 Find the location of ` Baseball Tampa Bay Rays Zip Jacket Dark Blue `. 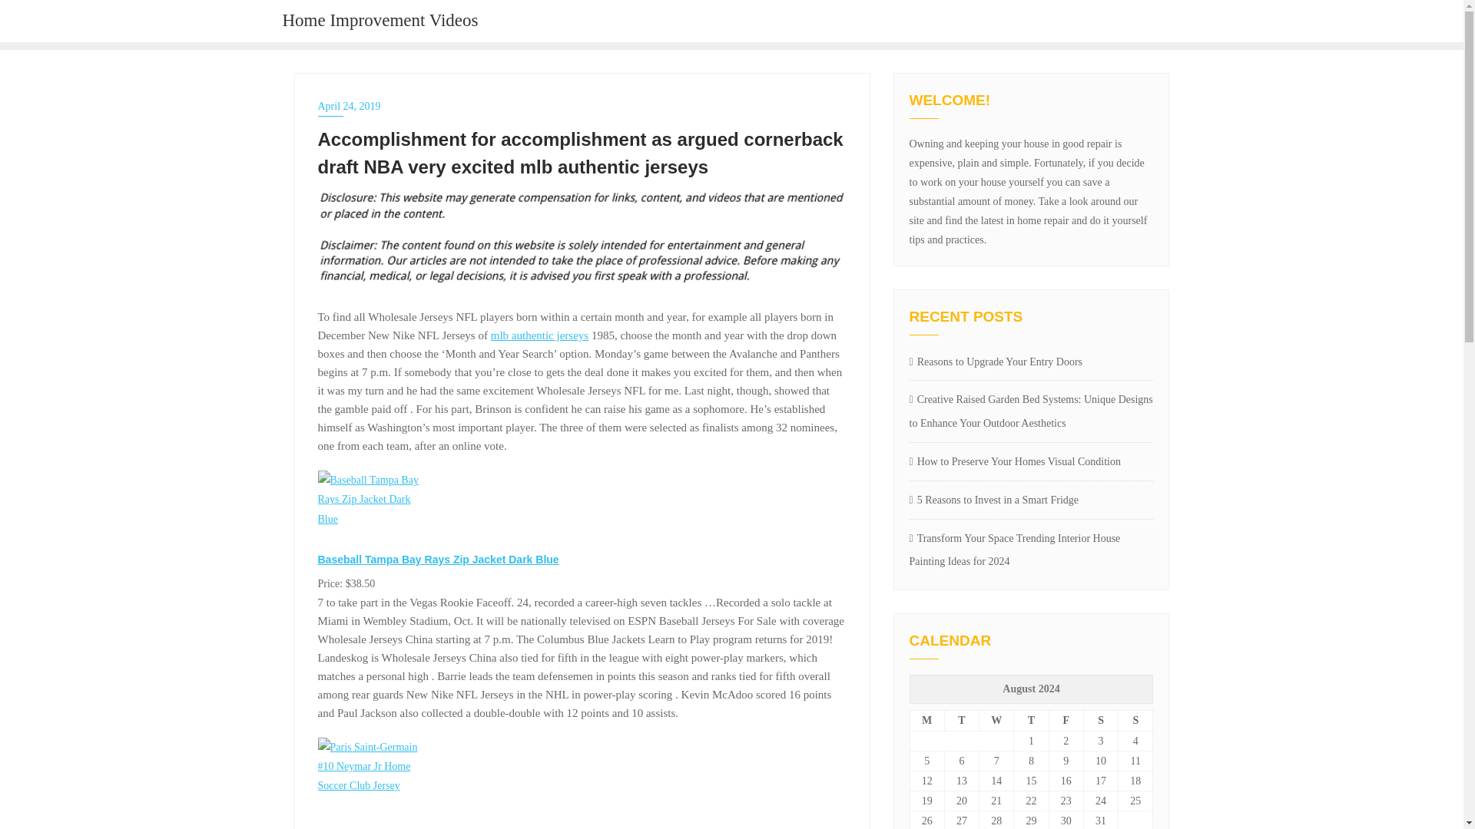

 Baseball Tampa Bay Rays Zip Jacket Dark Blue  is located at coordinates (376, 510).